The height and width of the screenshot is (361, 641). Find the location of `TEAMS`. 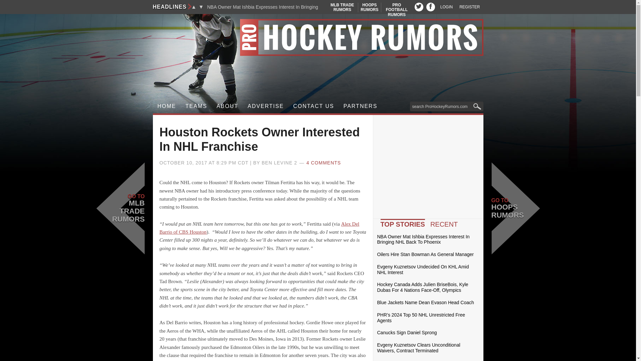

TEAMS is located at coordinates (194, 7).